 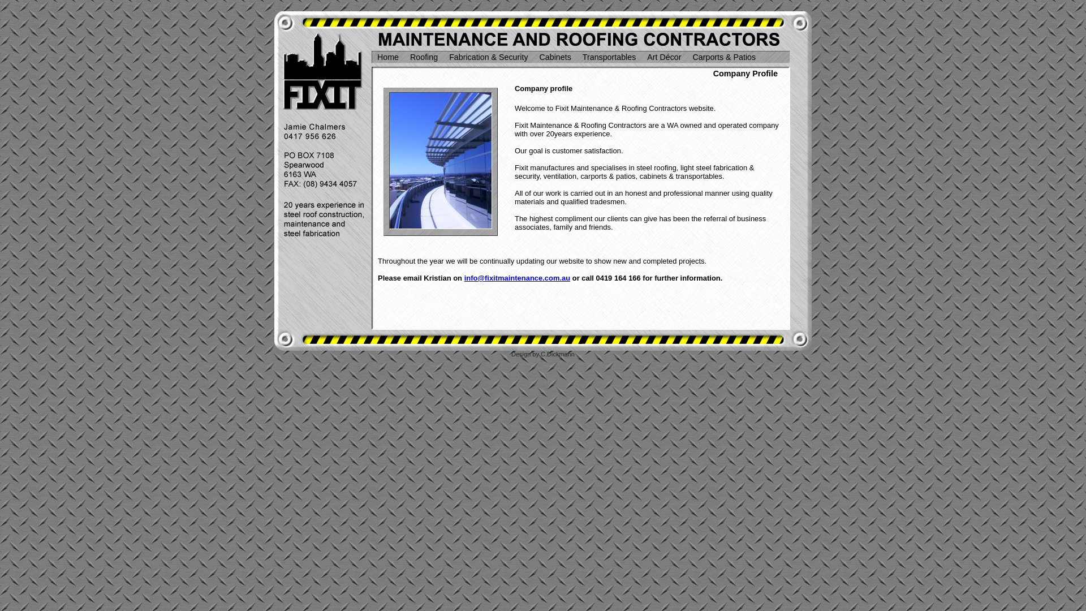 What do you see at coordinates (489, 58) in the screenshot?
I see `Fabrication & Security` at bounding box center [489, 58].